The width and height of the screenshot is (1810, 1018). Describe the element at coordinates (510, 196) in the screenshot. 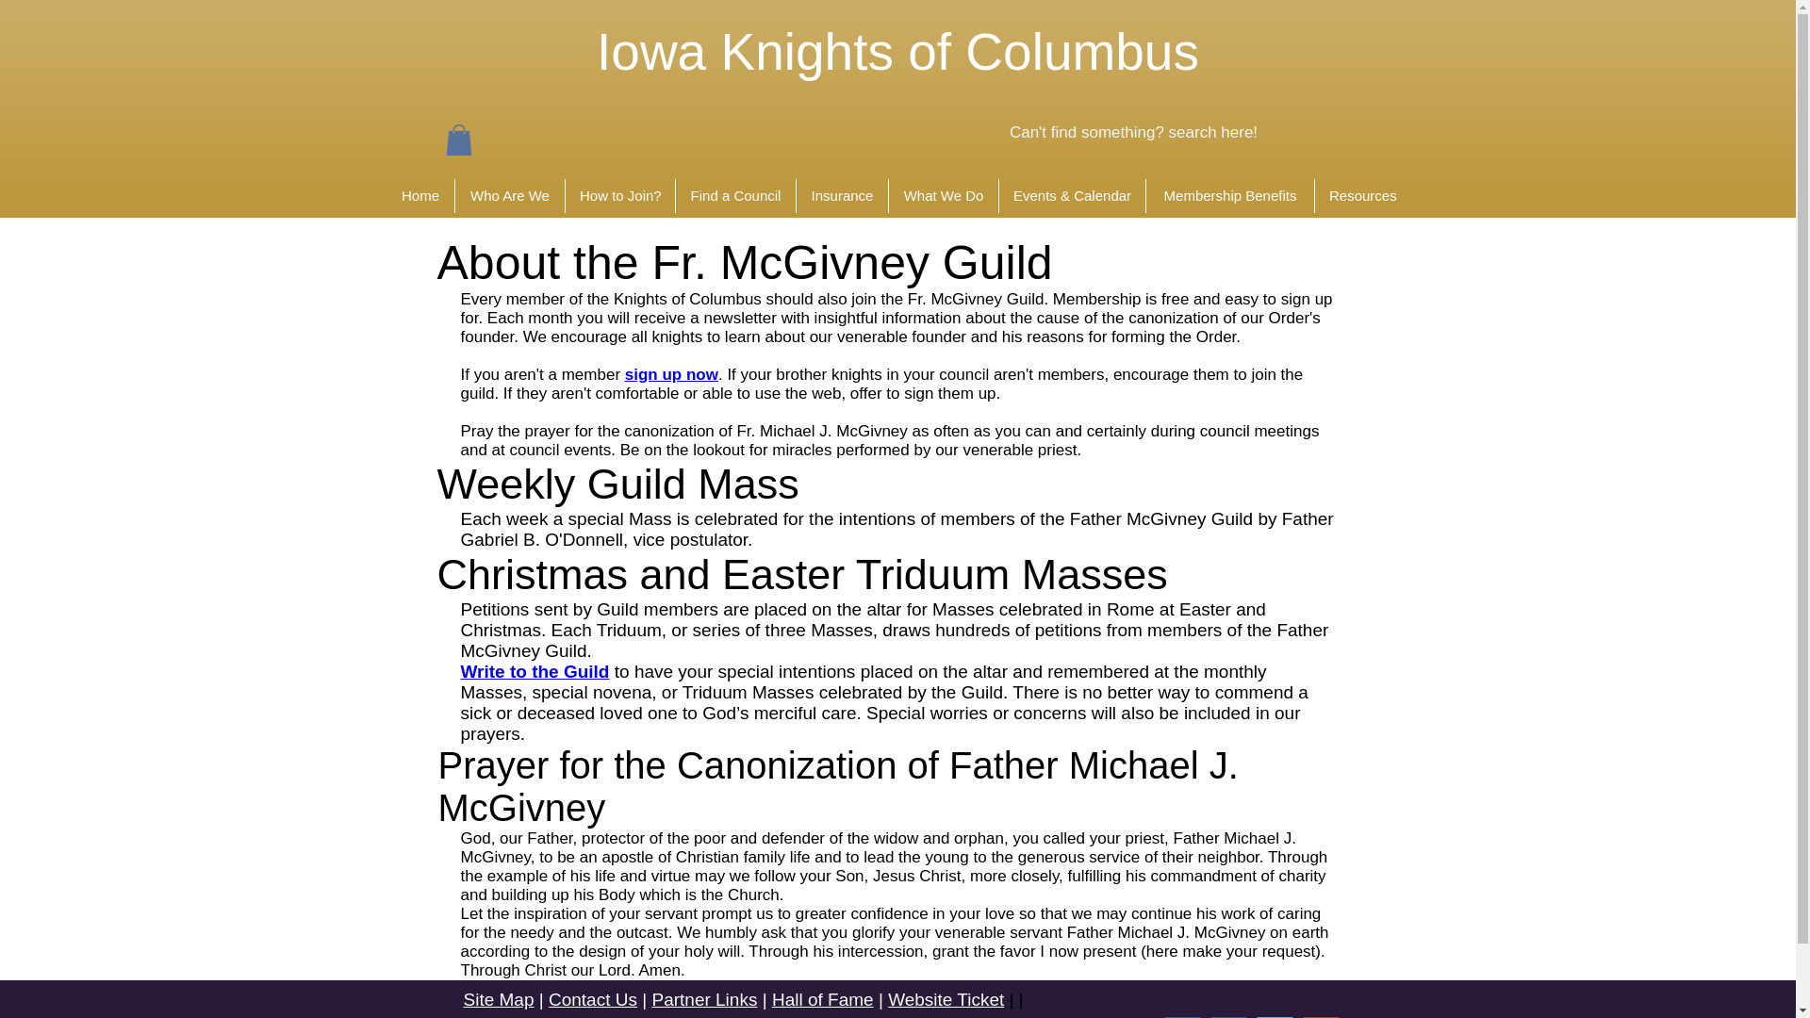

I see `Who Are We` at that location.